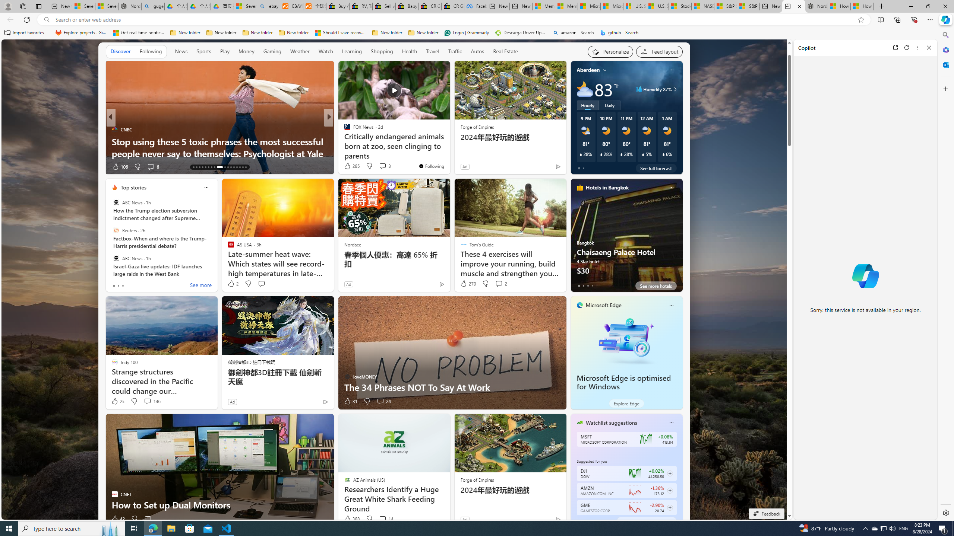 This screenshot has height=536, width=954. What do you see at coordinates (341, 33) in the screenshot?
I see `Should I save recovered Word documents? - Microsoft Support` at bounding box center [341, 33].